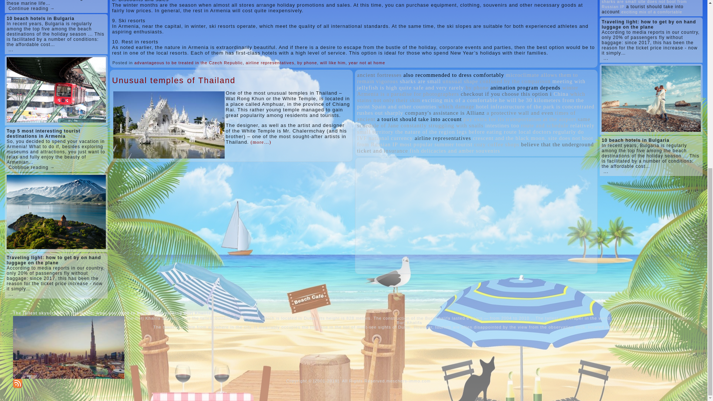  I want to click on quite safe and very rarely, so click(431, 88).